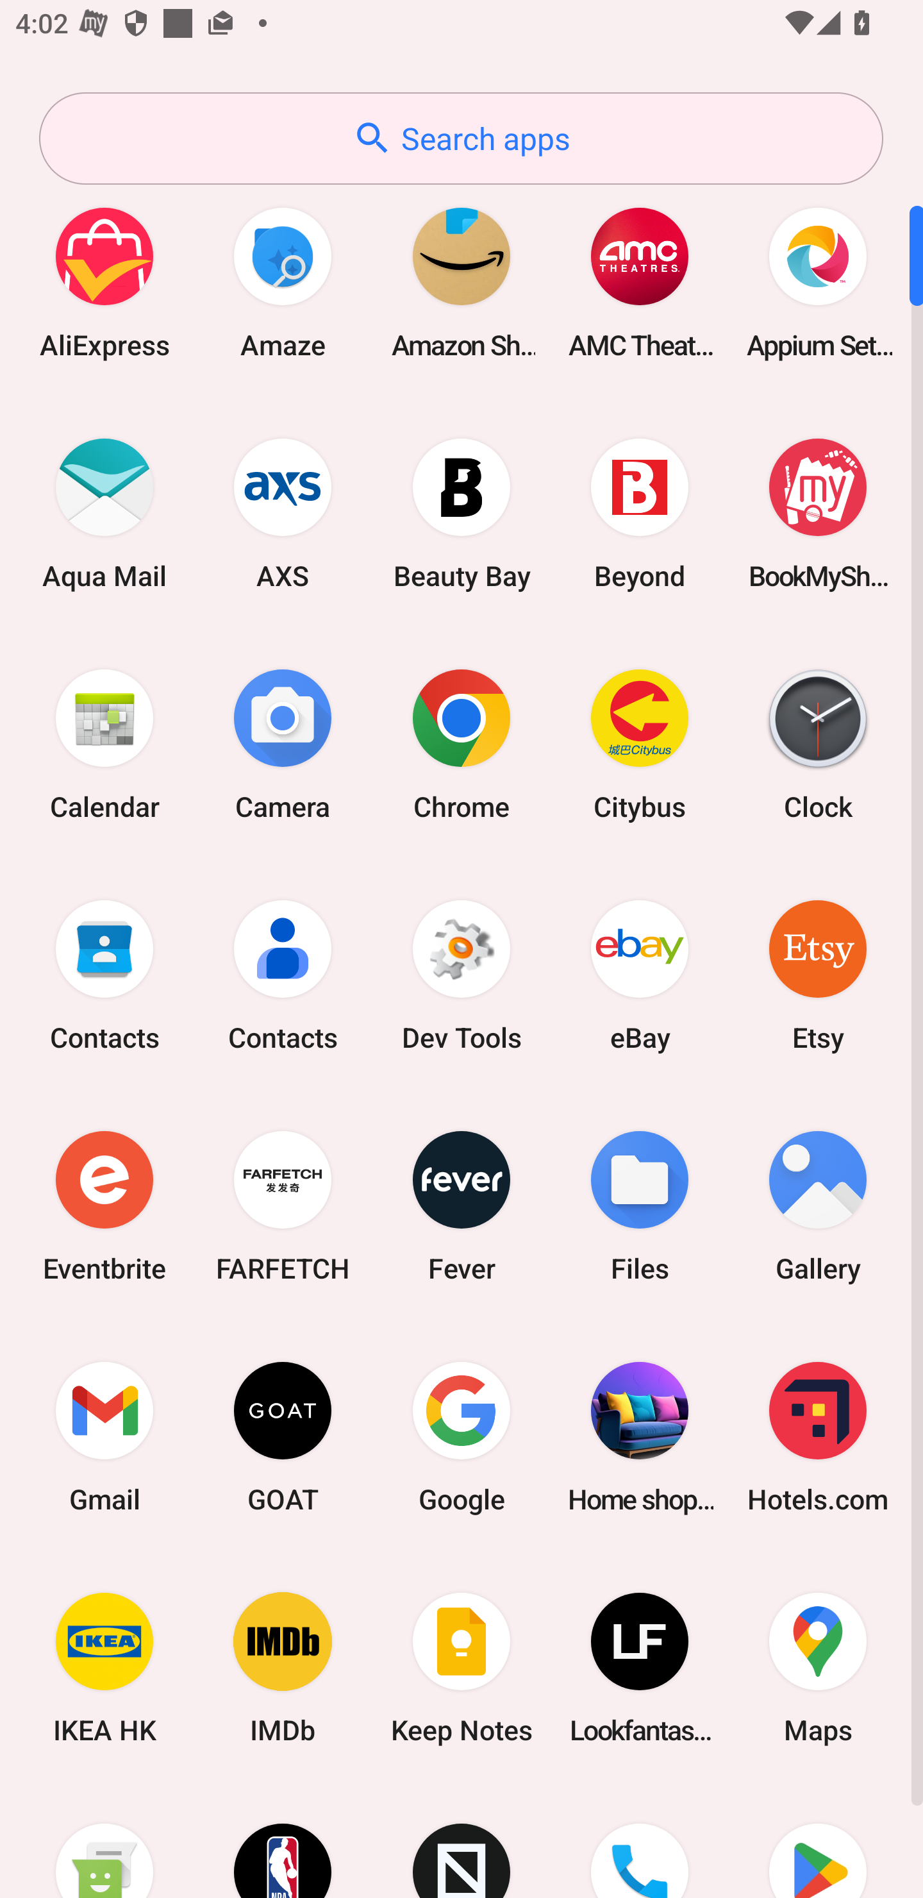 The height and width of the screenshot is (1898, 923). I want to click on Dev Tools, so click(462, 975).